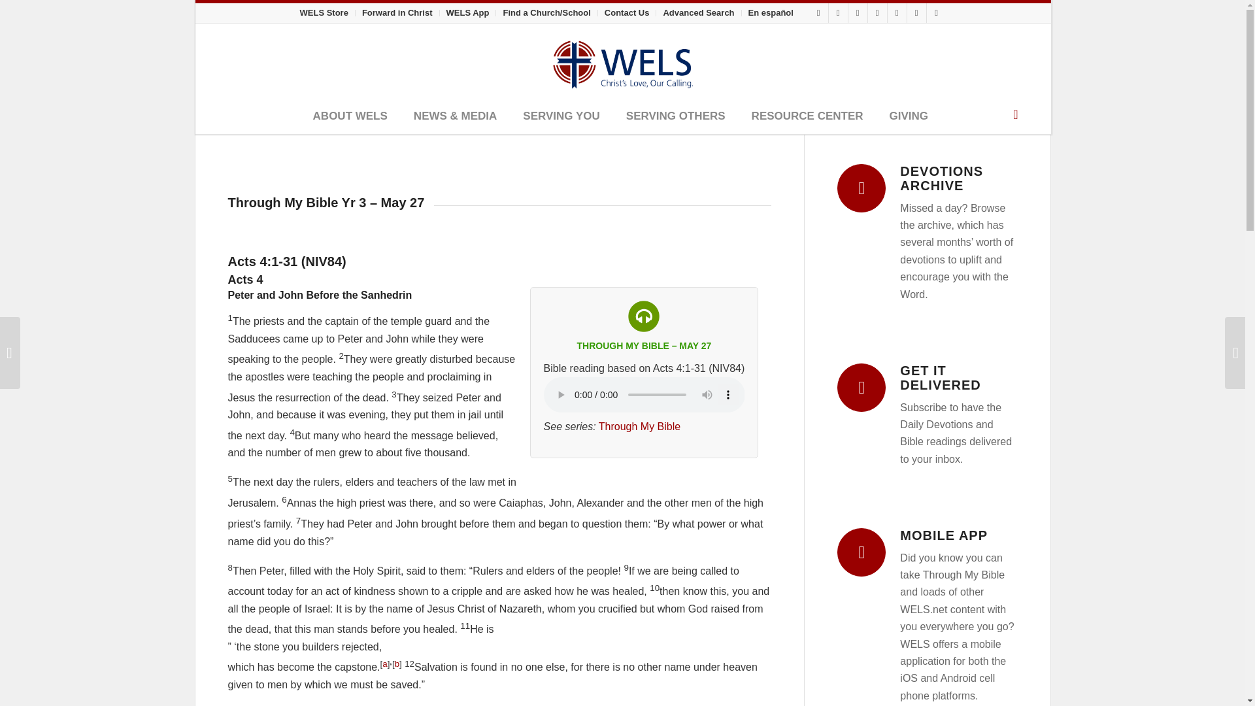  Describe the element at coordinates (323, 12) in the screenshot. I see `WELS Store` at that location.